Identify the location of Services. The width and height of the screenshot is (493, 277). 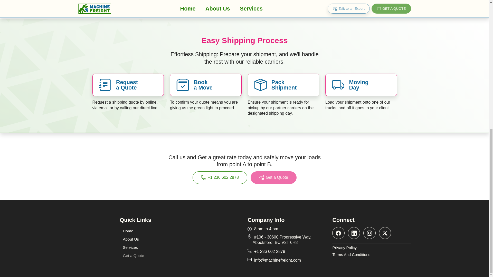
(130, 247).